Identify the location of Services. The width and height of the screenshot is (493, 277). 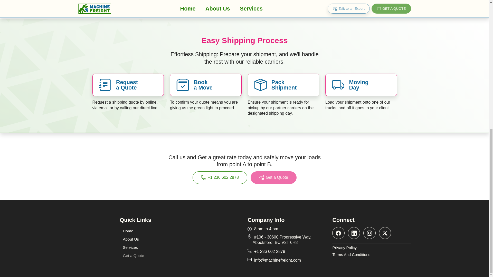
(130, 247).